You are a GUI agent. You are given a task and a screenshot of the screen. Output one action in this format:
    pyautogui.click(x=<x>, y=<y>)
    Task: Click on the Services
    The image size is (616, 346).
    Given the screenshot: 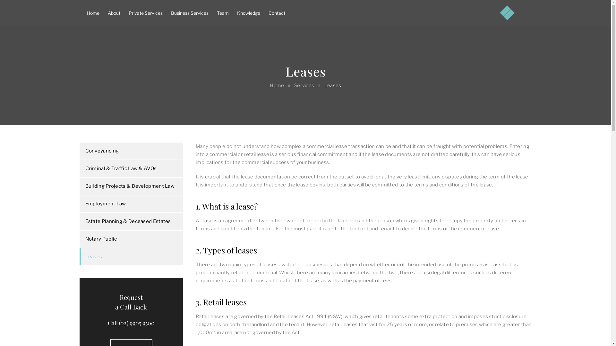 What is the action you would take?
    pyautogui.click(x=304, y=86)
    